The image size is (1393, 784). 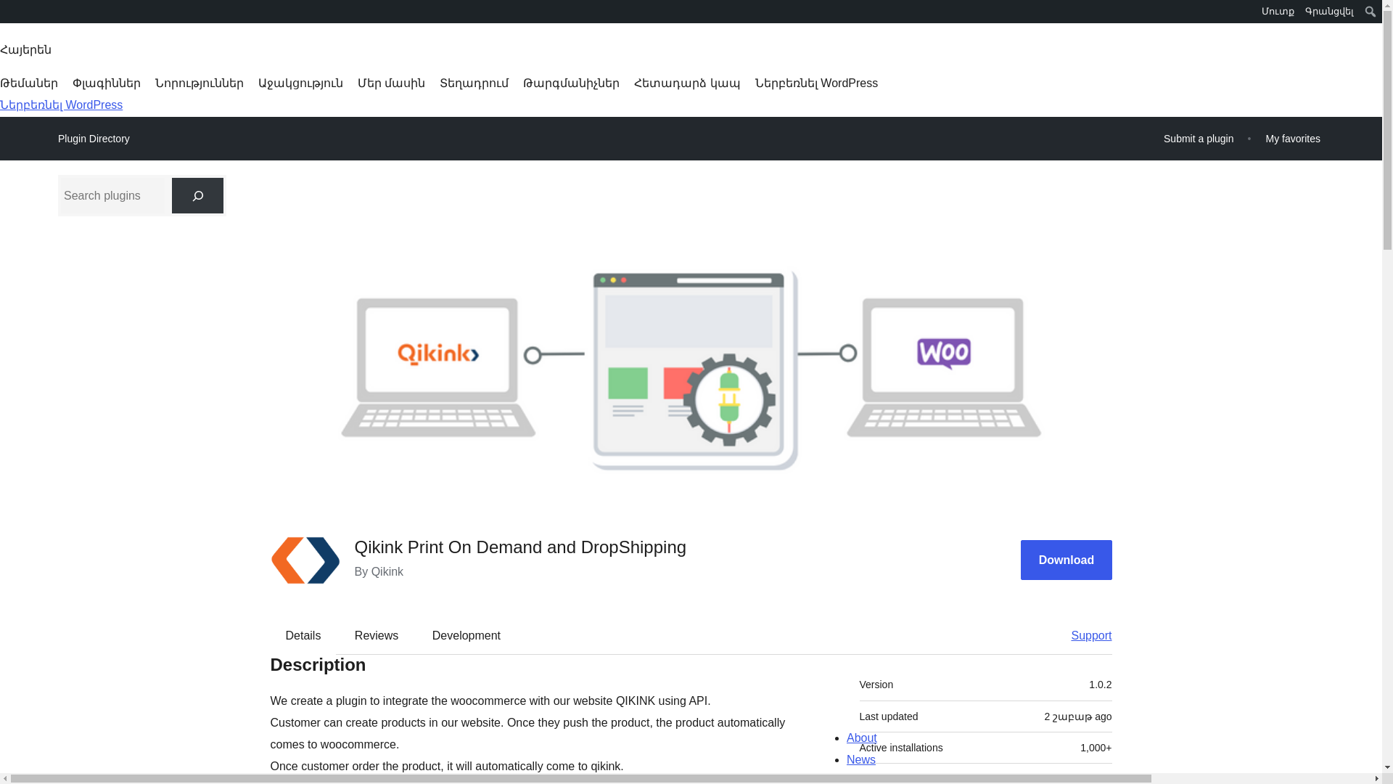 I want to click on Reviews, so click(x=376, y=636).